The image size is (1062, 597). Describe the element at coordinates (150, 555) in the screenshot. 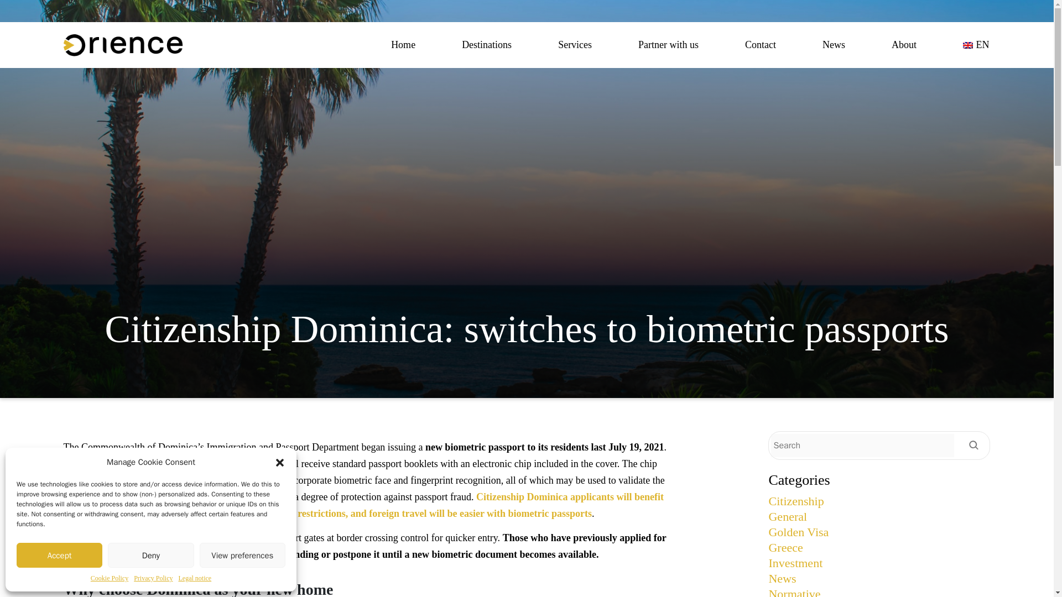

I see `Deny` at that location.